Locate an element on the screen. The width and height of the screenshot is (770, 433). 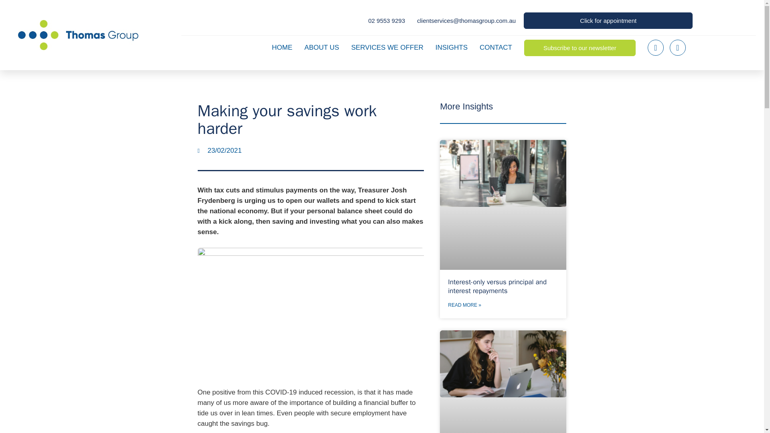
Subscribe to our newsletter is located at coordinates (580, 48).